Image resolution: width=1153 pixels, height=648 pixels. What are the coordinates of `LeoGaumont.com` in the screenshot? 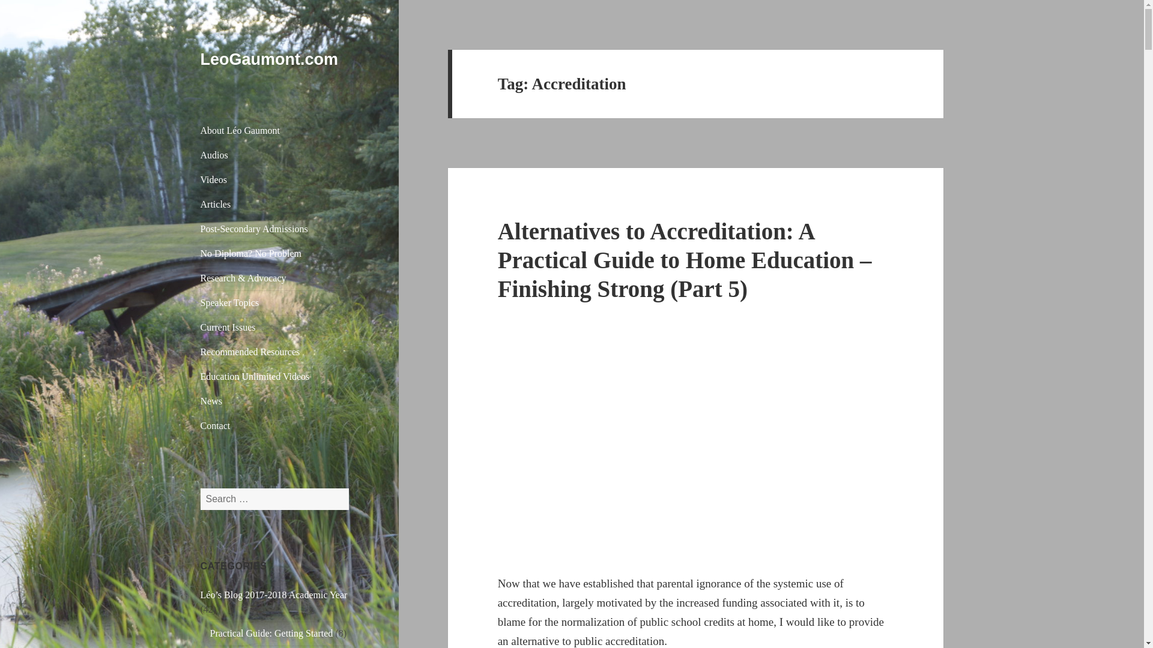 It's located at (270, 59).